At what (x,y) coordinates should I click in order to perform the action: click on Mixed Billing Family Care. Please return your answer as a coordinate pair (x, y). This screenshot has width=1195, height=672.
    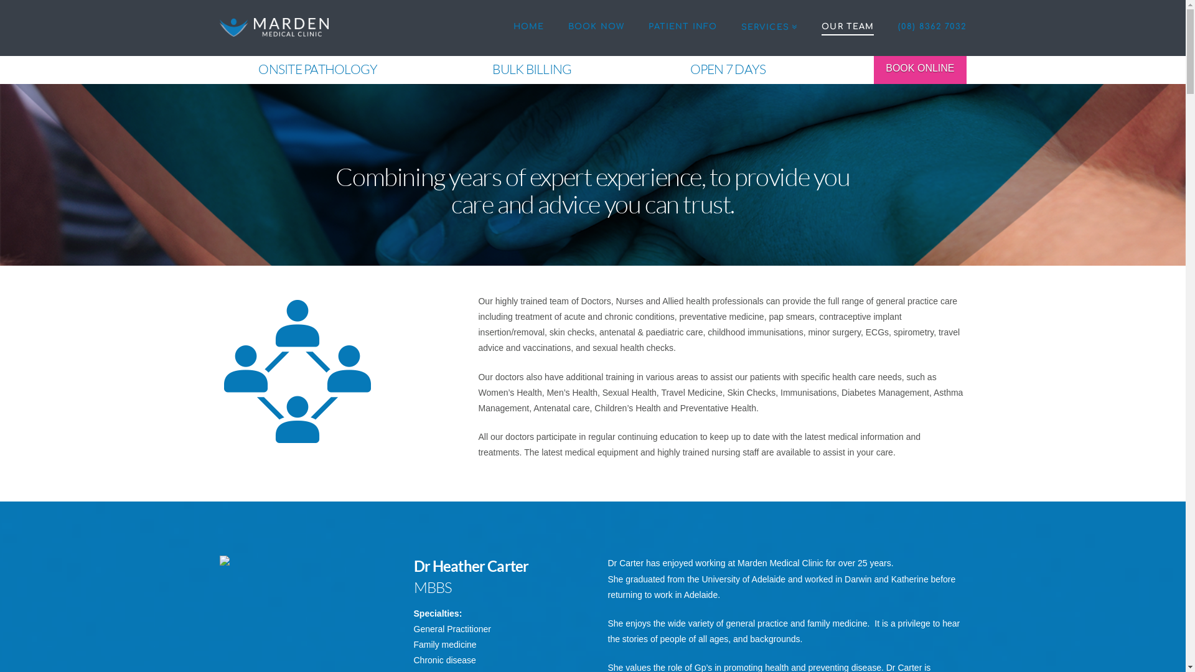
    Looking at the image, I should click on (274, 24).